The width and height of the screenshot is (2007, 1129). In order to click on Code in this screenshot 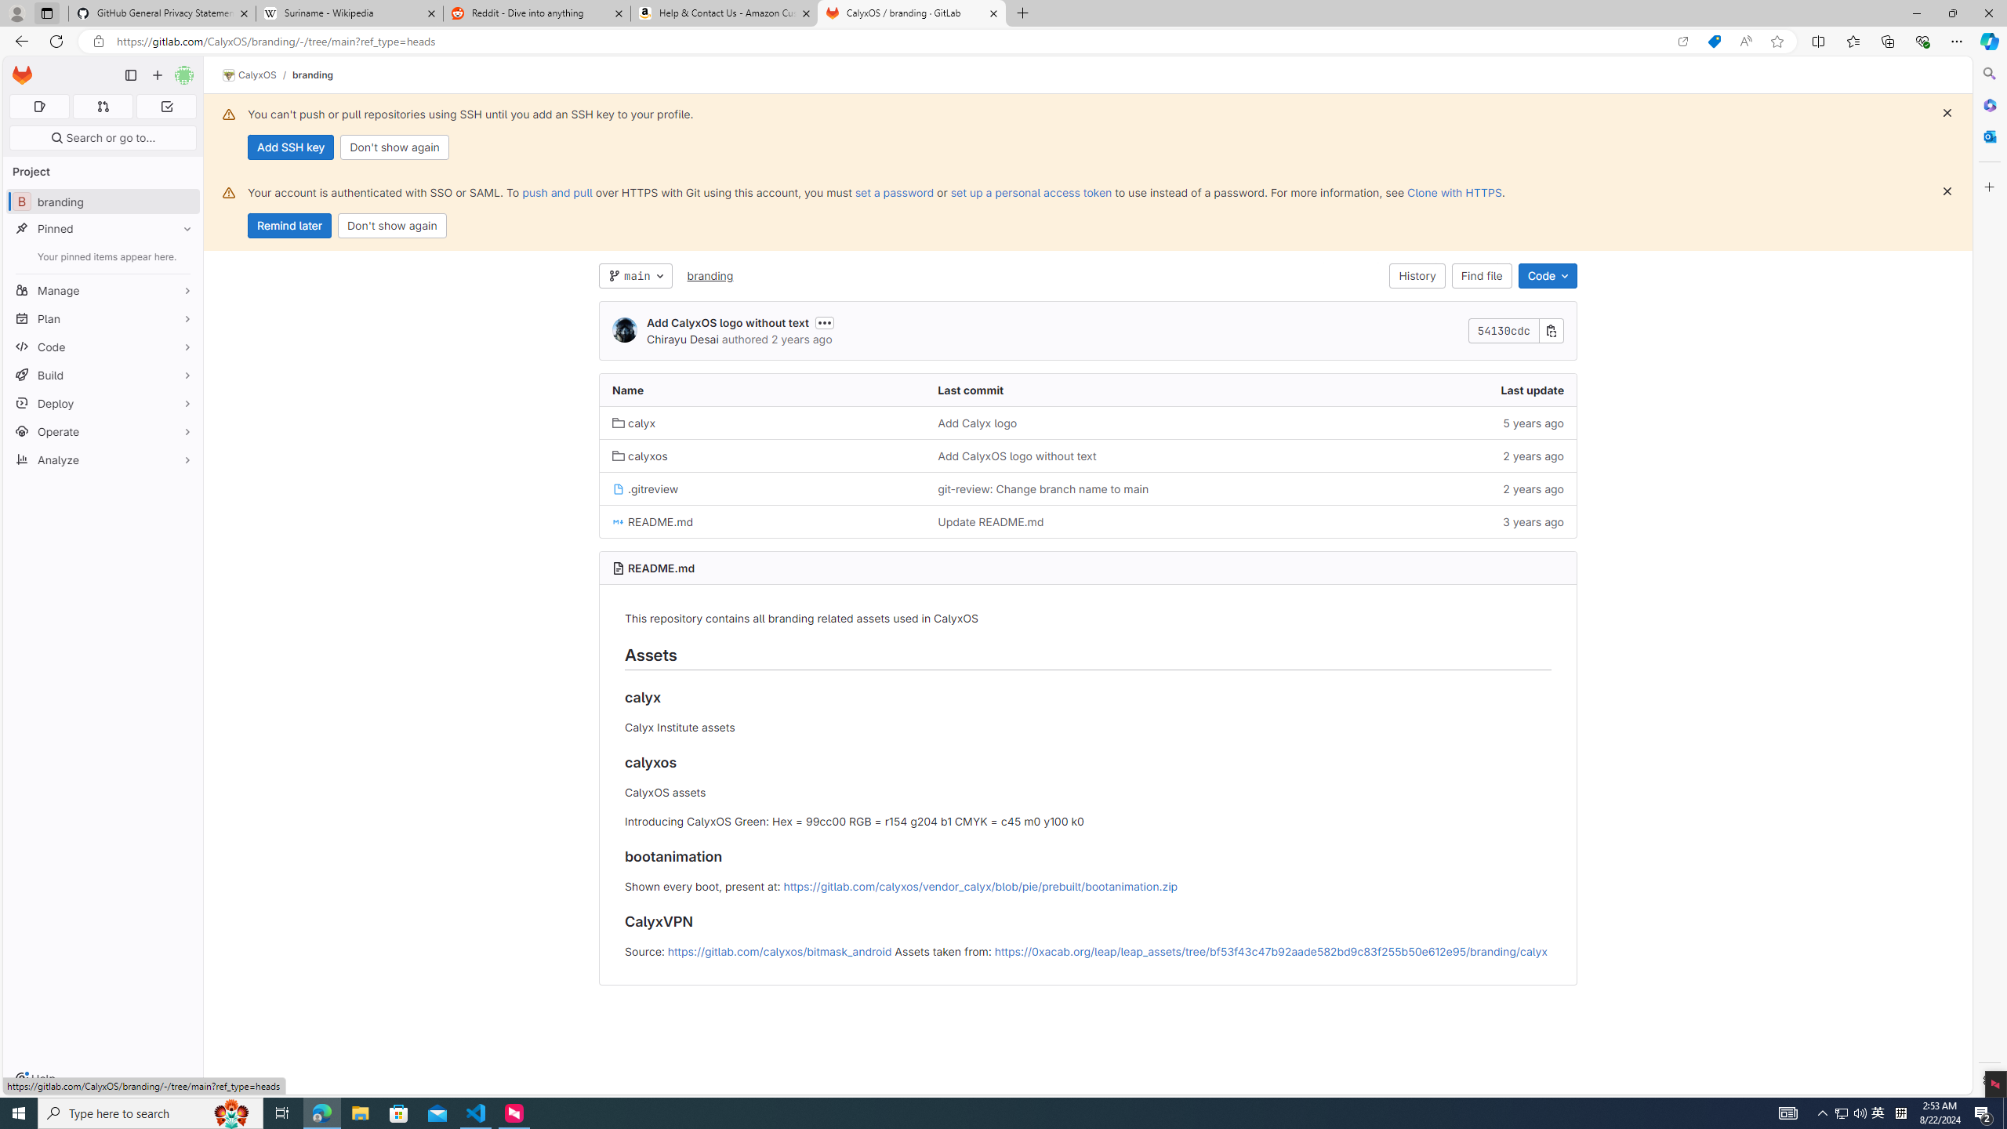, I will do `click(1548, 276)`.